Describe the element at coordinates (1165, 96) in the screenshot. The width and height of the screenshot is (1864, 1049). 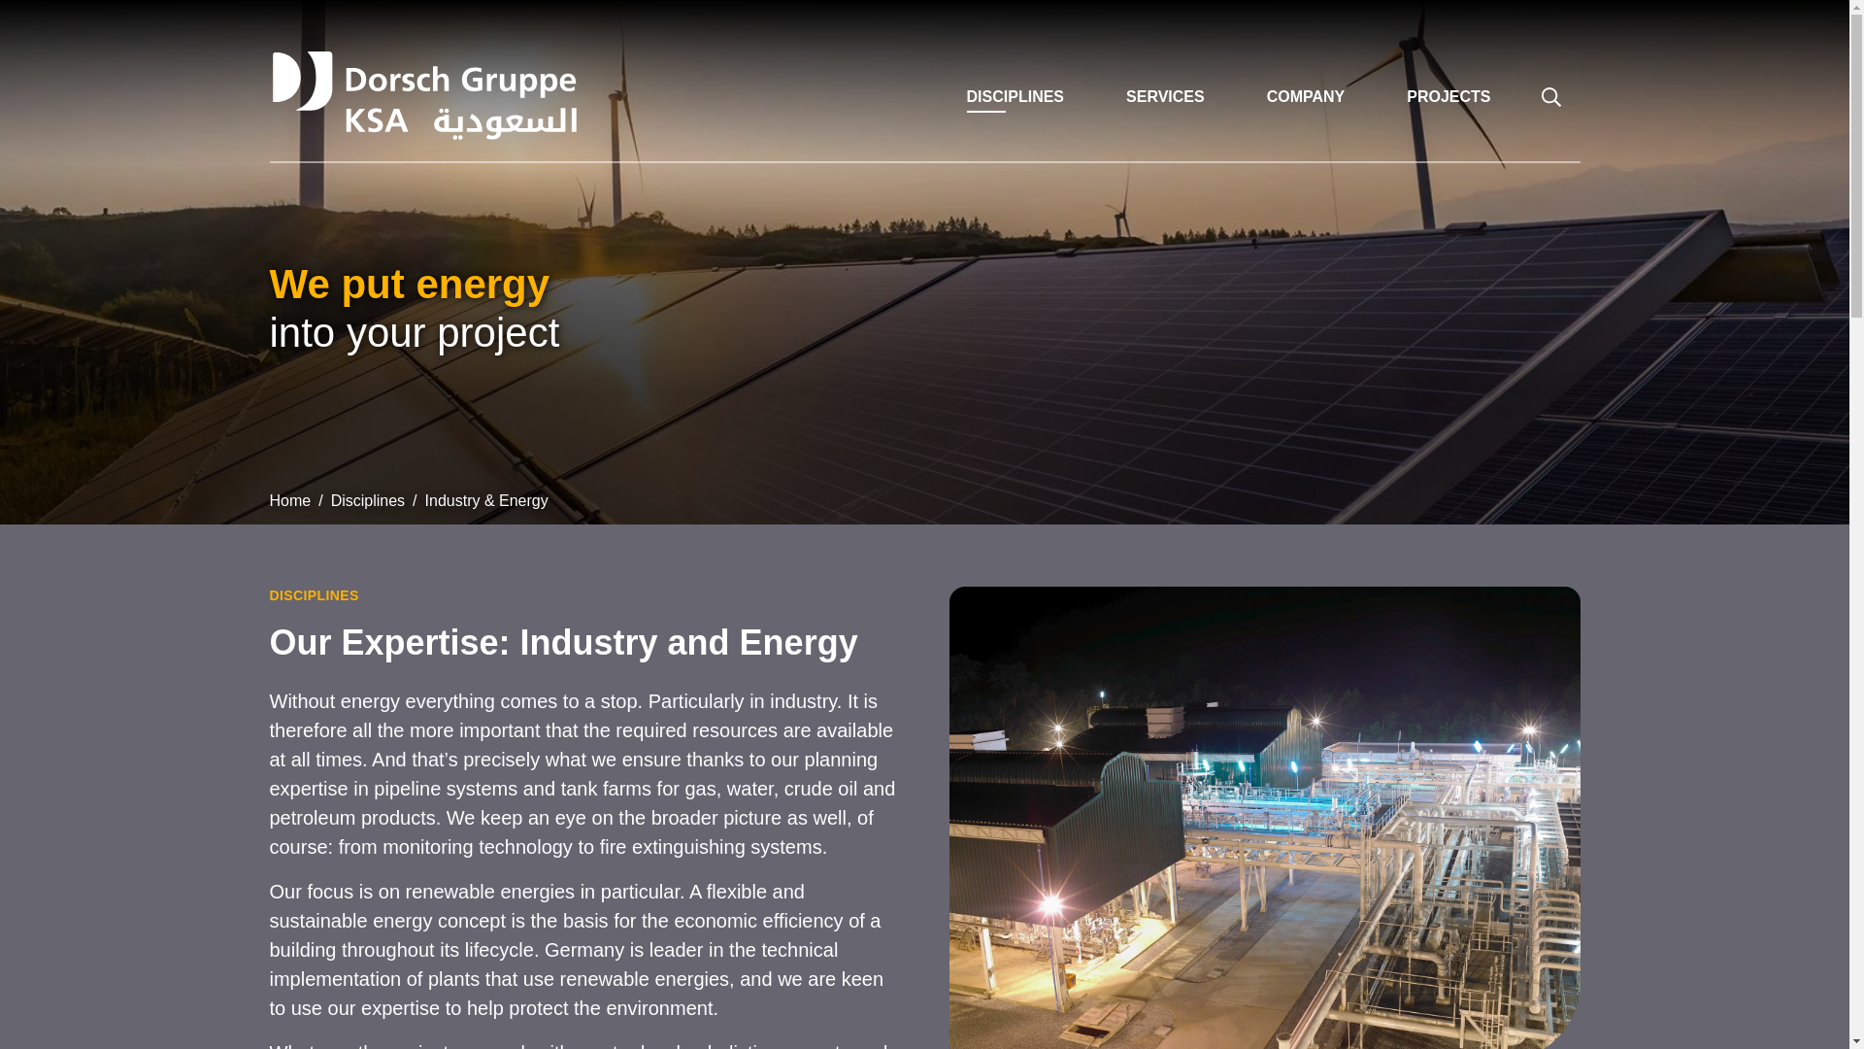
I see `SERVICES` at that location.